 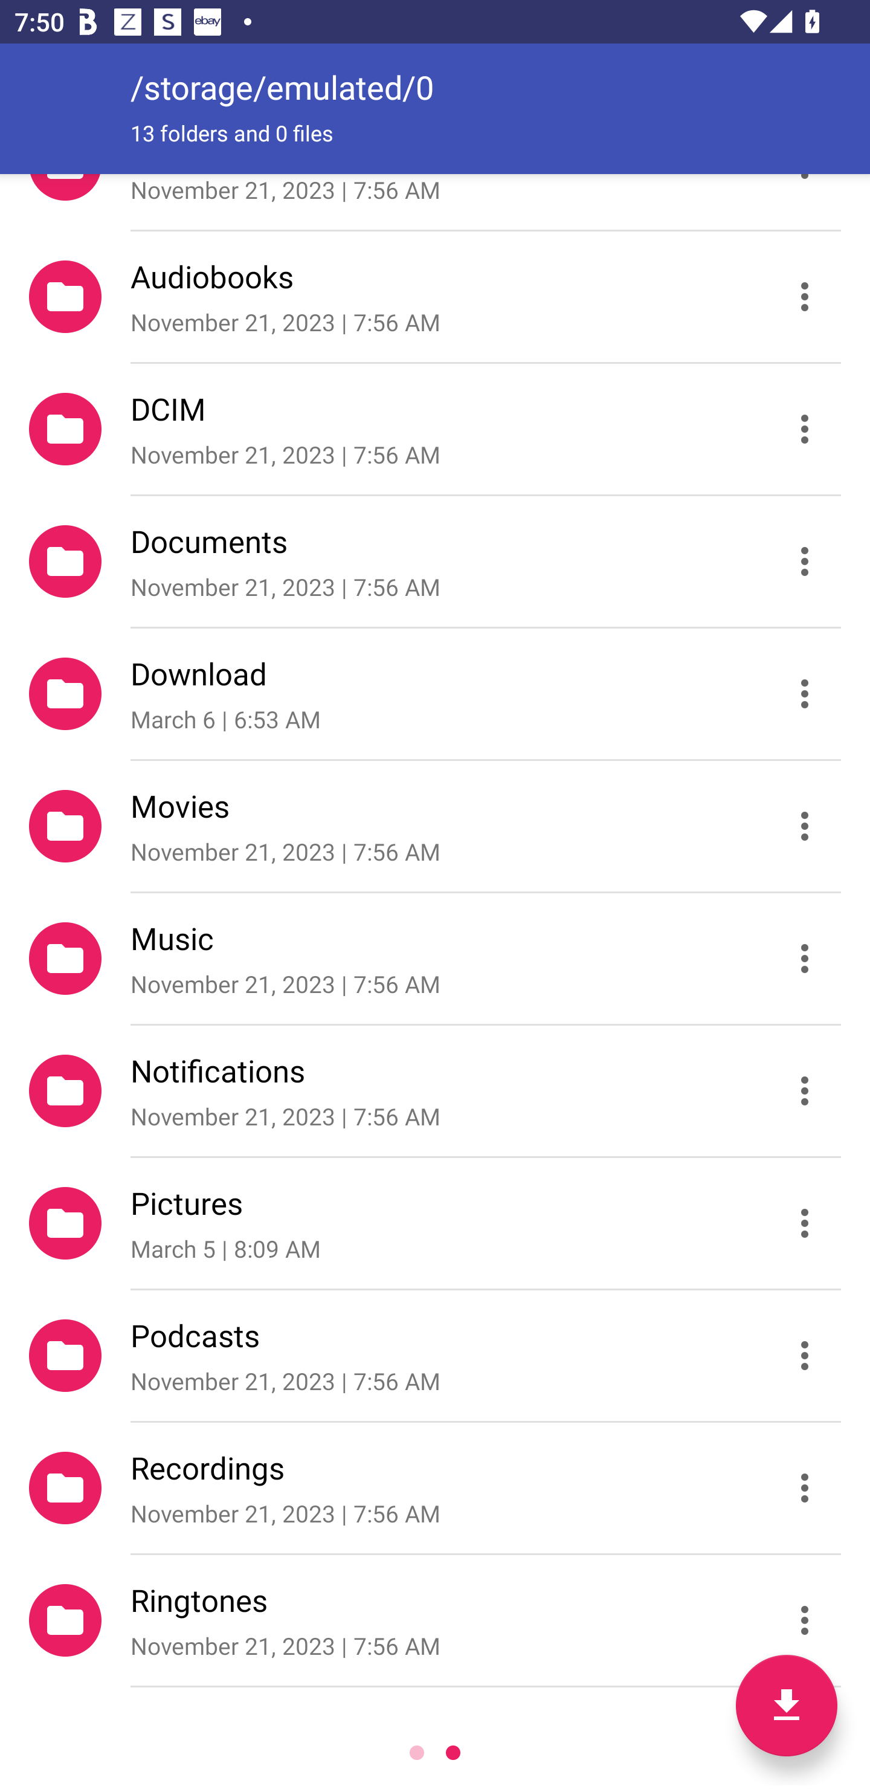 What do you see at coordinates (435, 826) in the screenshot?
I see `Movies November 21, 2023 | 7:56 AM` at bounding box center [435, 826].